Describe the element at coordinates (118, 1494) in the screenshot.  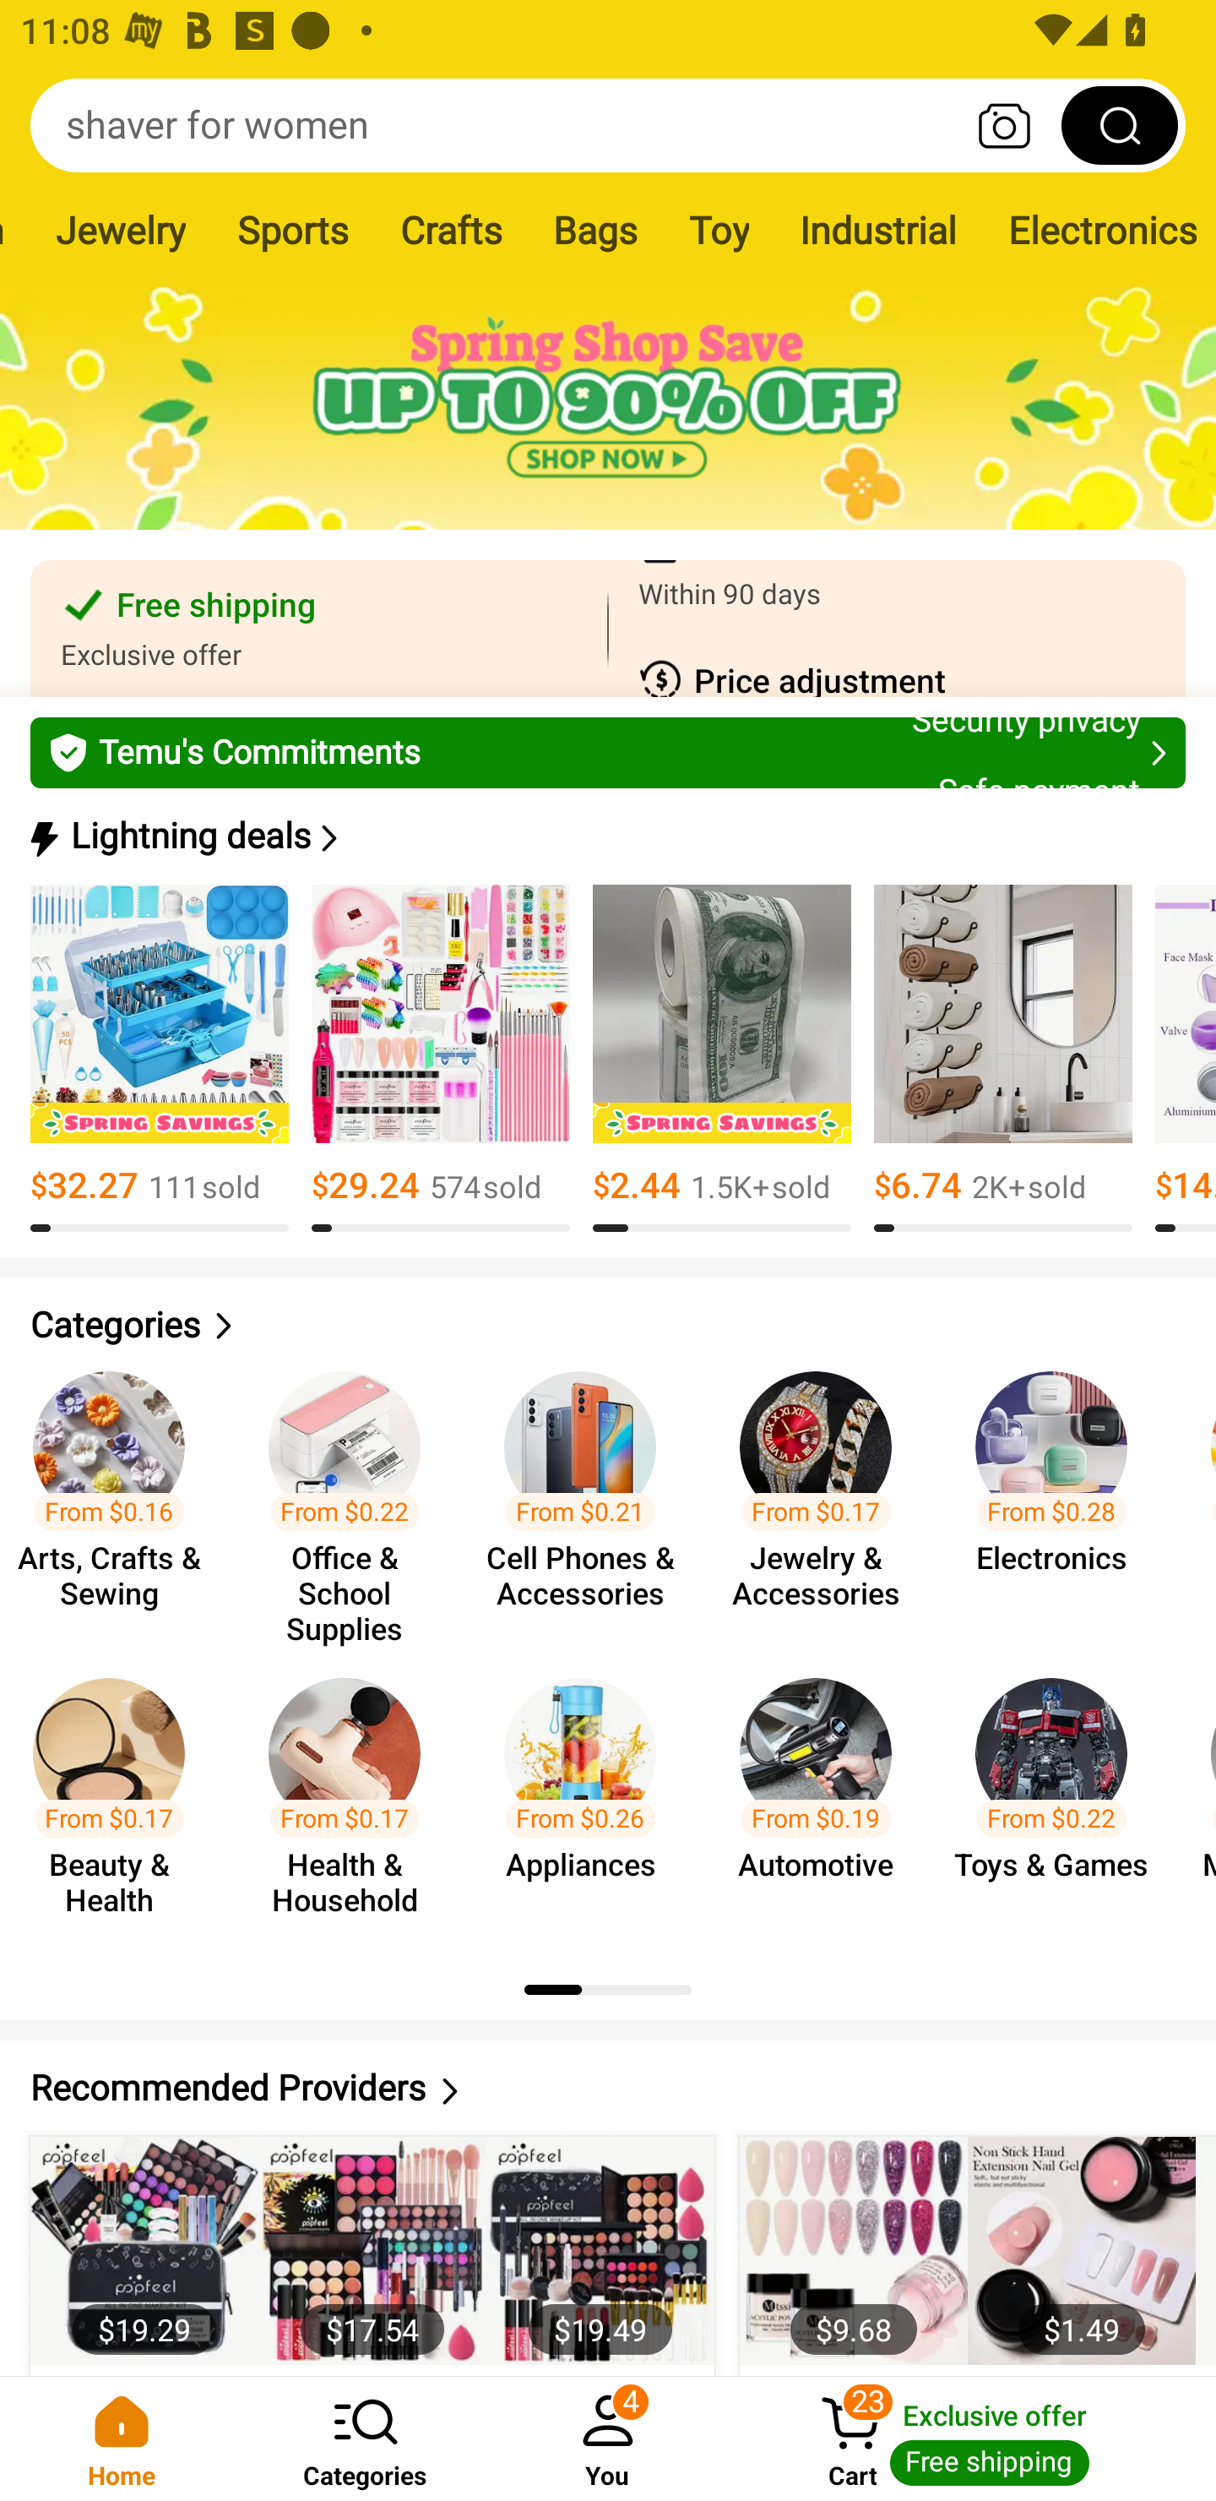
I see `From $0.16 Arts, Crafts & Sewing` at that location.